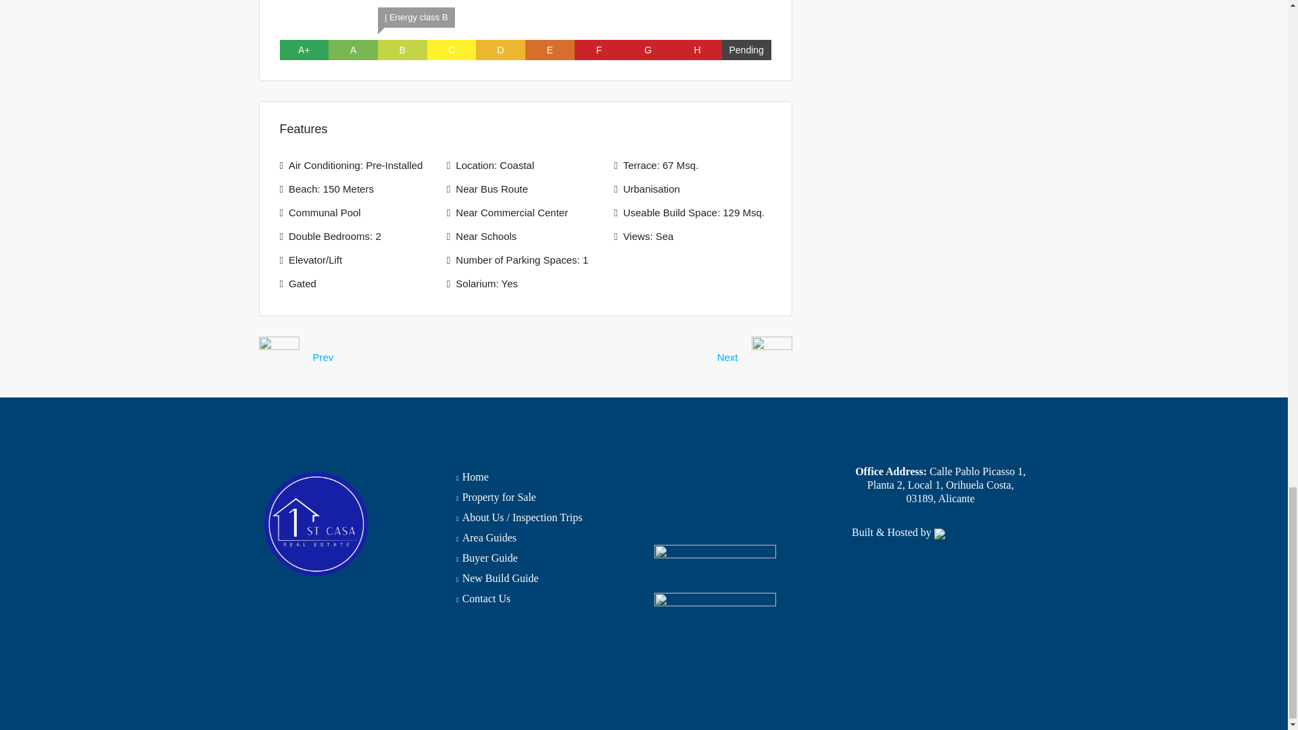  What do you see at coordinates (356, 165) in the screenshot?
I see `Air Conditioning: Pre-Installed` at bounding box center [356, 165].